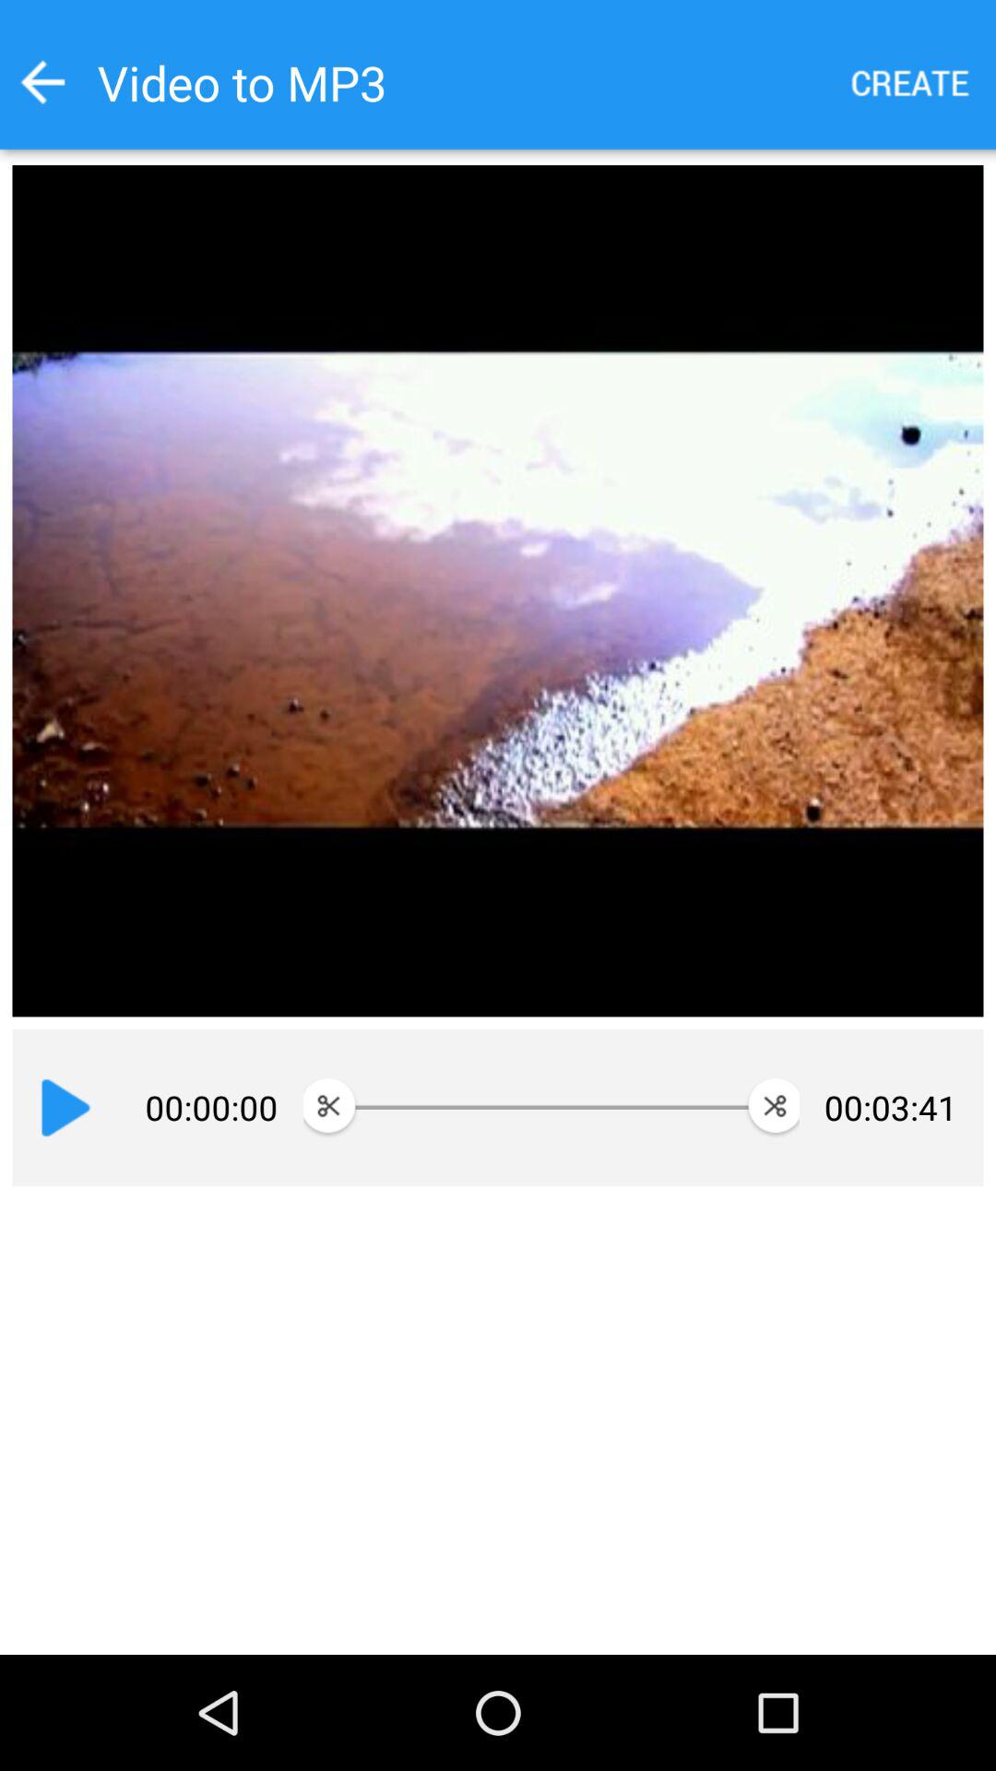 The image size is (996, 1771). I want to click on launch the app next to video to mp3, so click(42, 82).